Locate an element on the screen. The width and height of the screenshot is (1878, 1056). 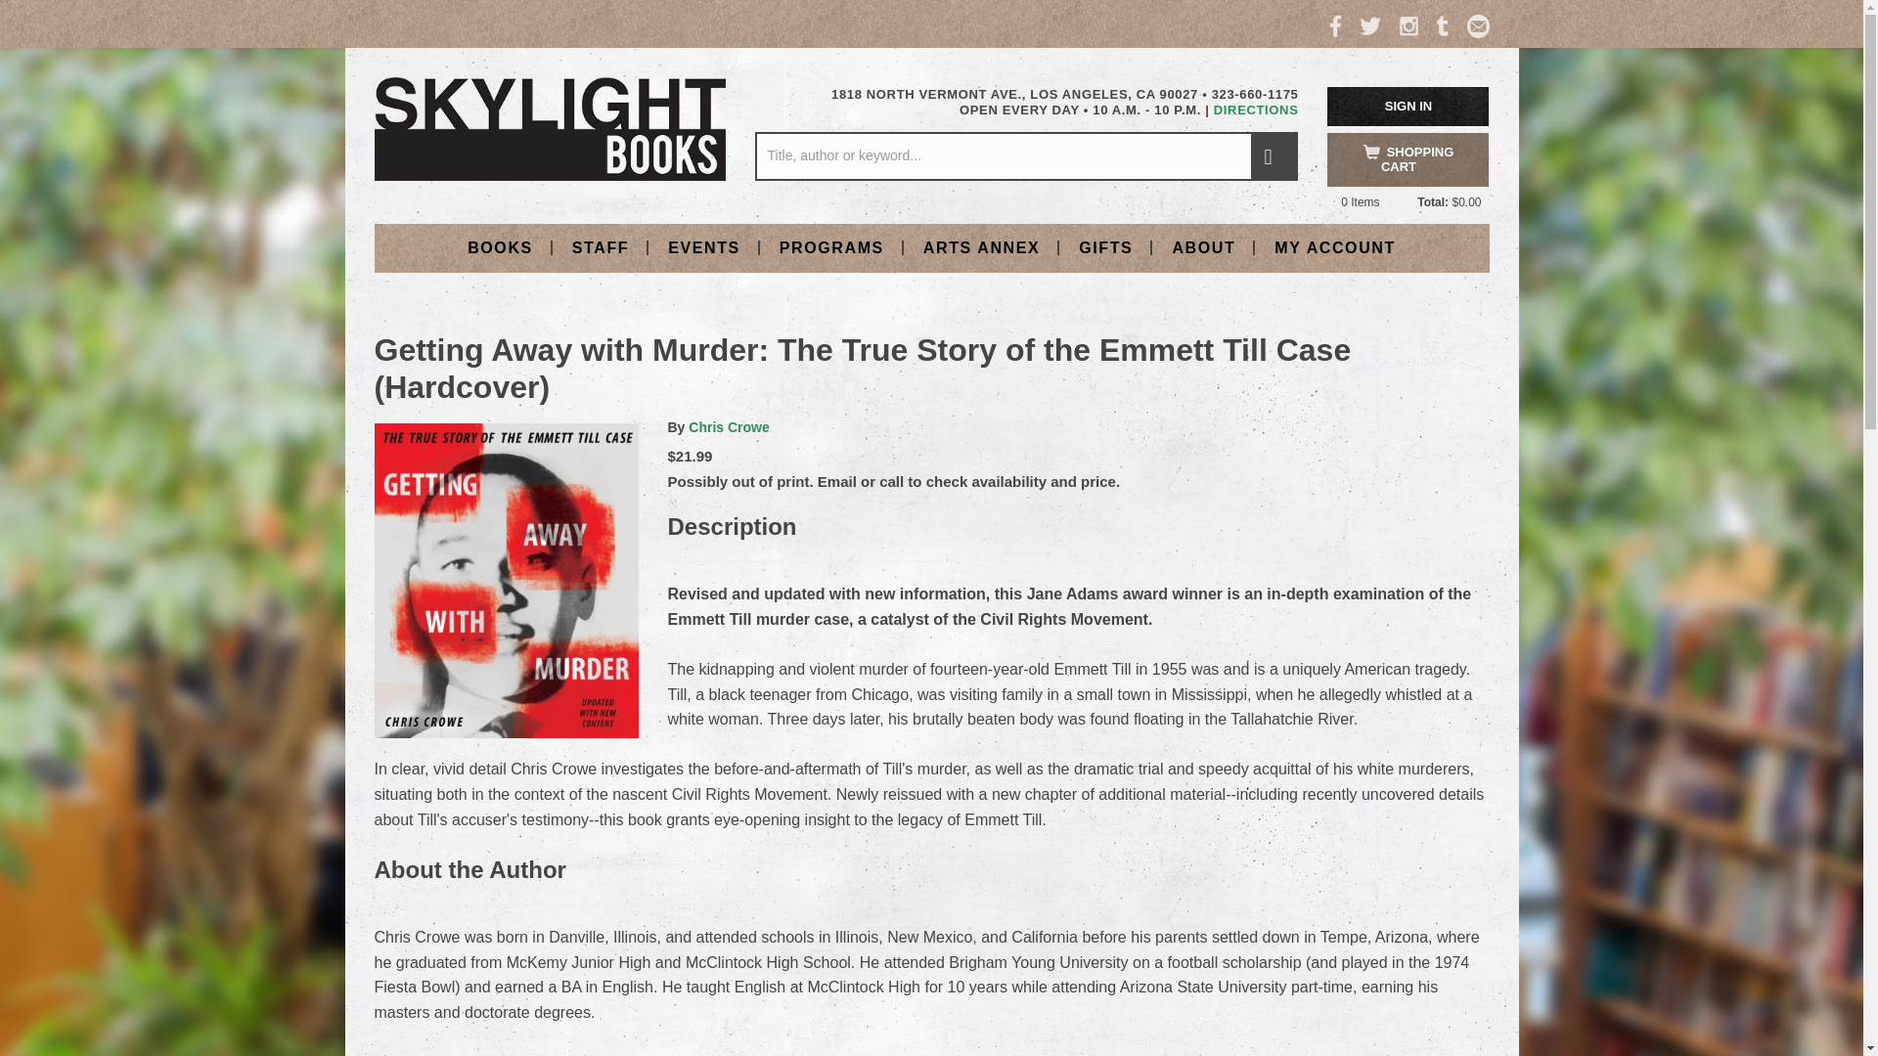
DIRECTIONS is located at coordinates (1256, 110).